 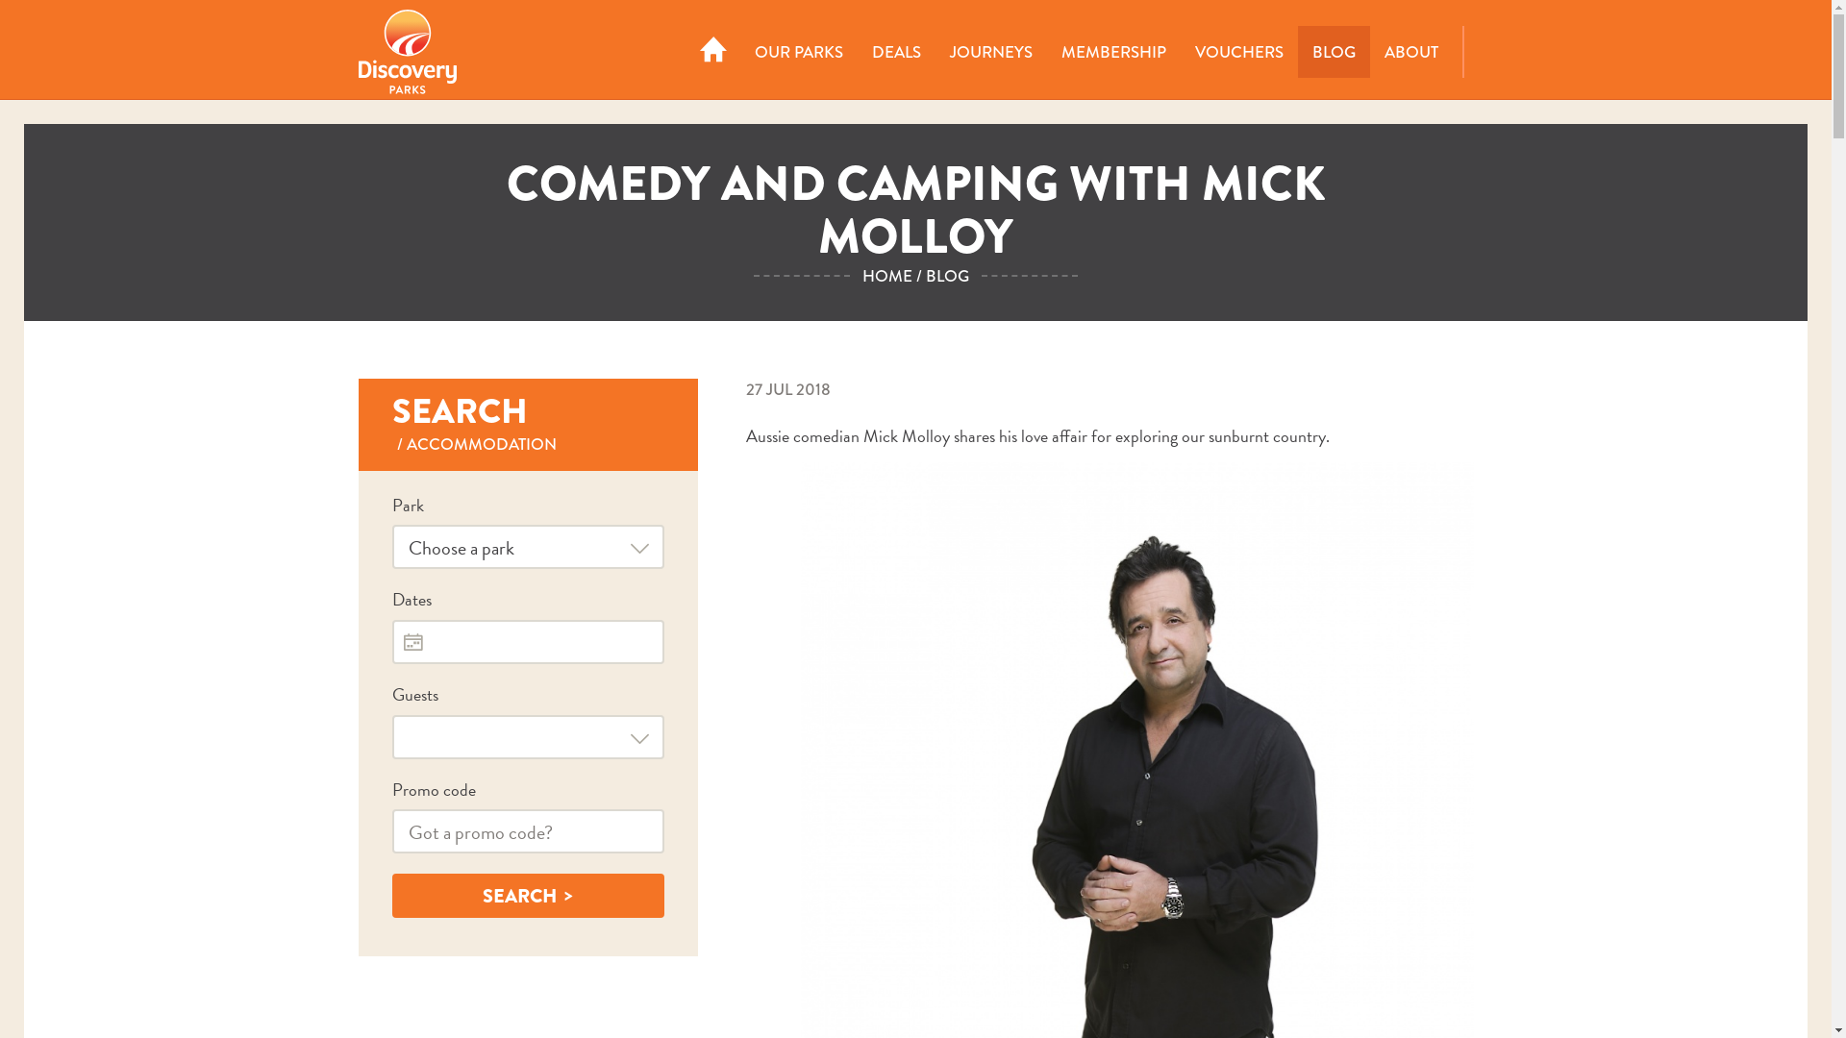 I want to click on MEMBERSHIP, so click(x=1113, y=52).